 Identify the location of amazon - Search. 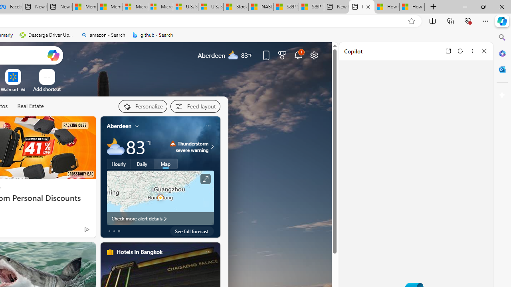
(103, 35).